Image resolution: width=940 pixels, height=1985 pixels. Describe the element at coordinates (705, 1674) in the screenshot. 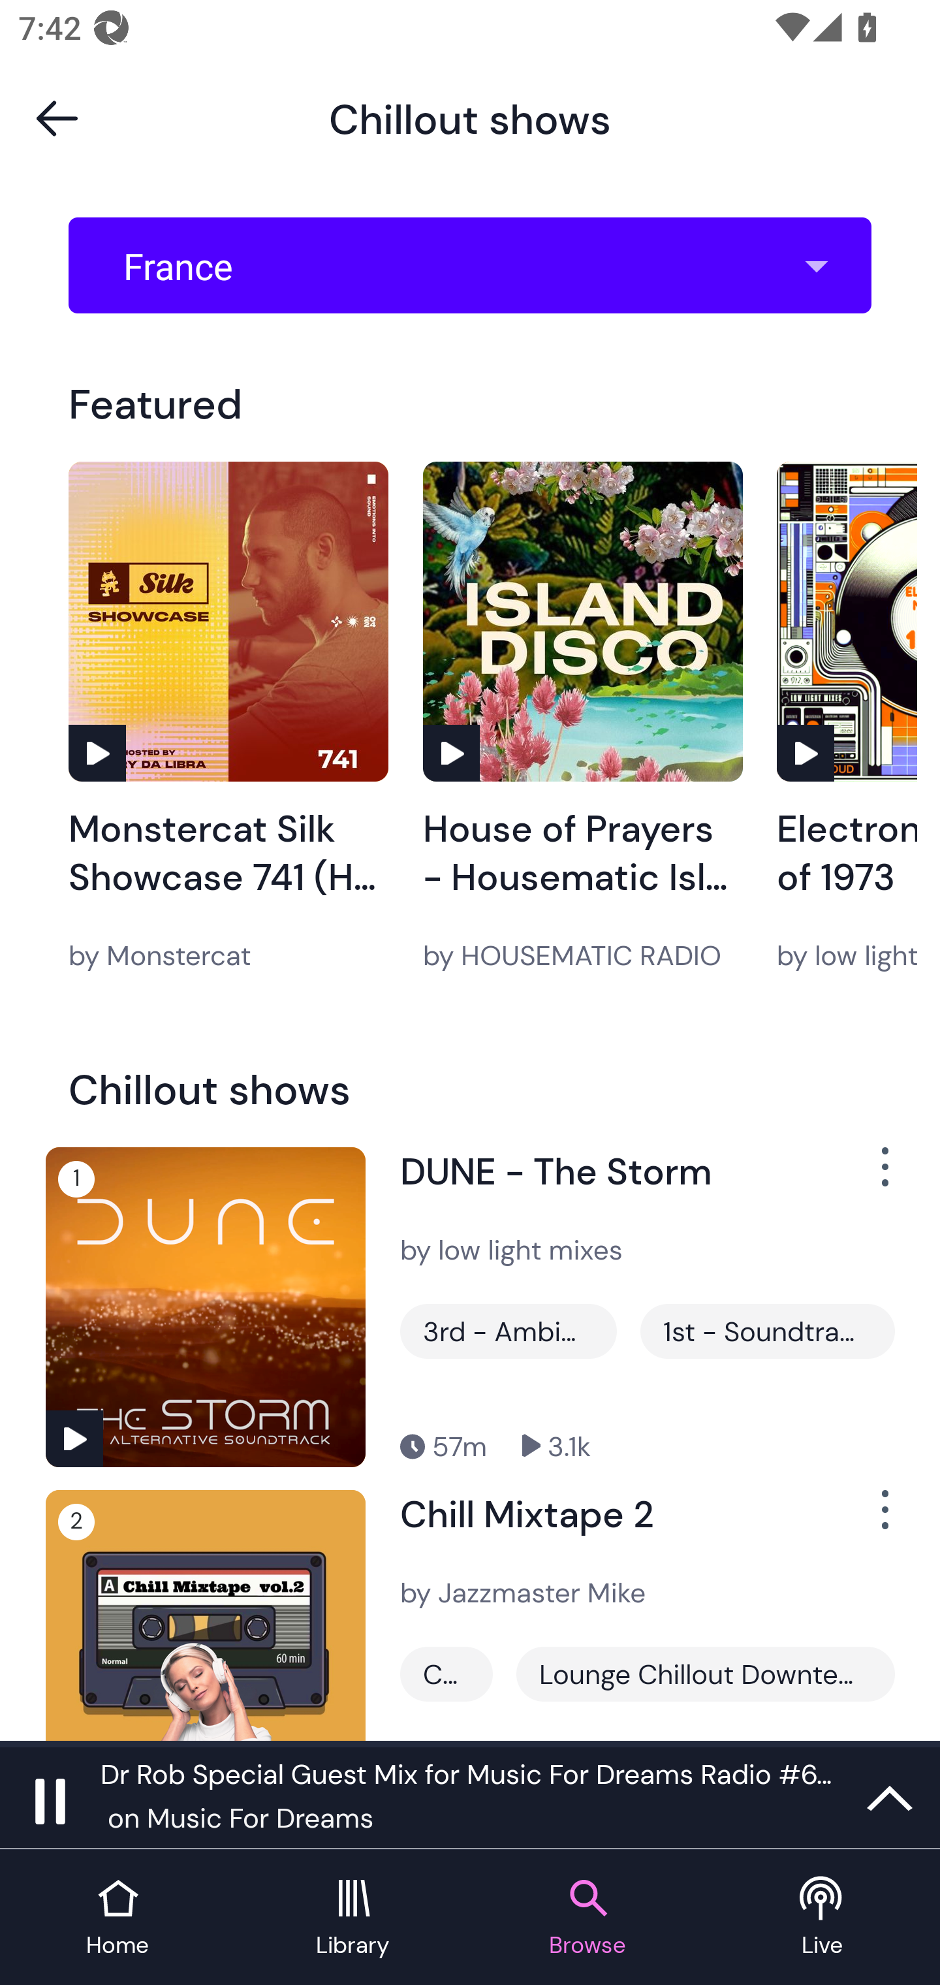

I see `Lounge Chillout Downtempo` at that location.